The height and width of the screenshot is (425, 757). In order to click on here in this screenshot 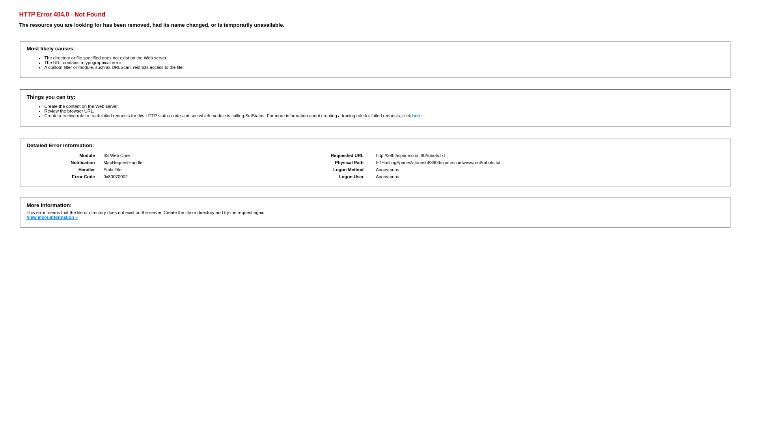, I will do `click(417, 116)`.